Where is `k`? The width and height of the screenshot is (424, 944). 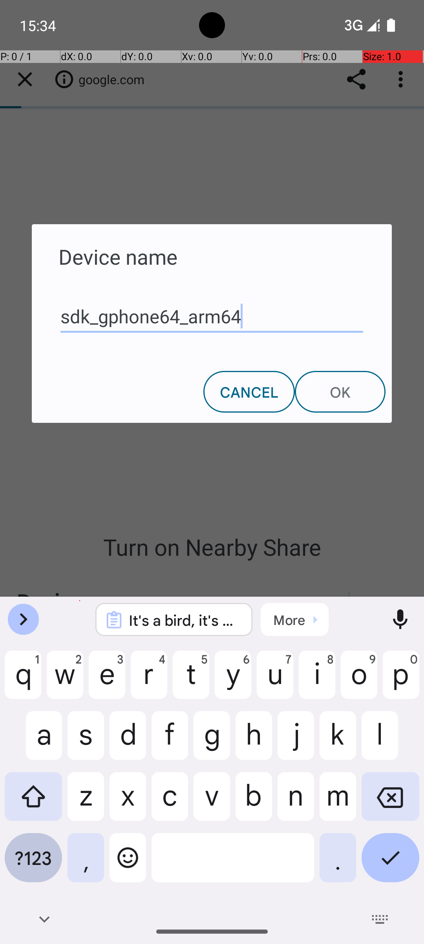 k is located at coordinates (338, 742).